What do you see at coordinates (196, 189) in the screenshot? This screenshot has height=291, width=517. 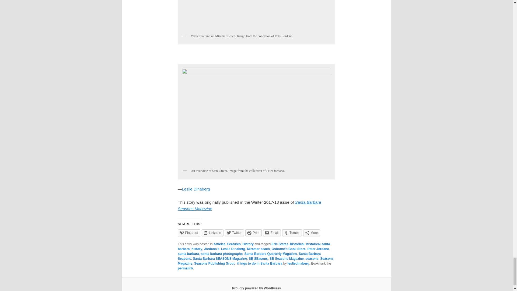 I see `Leslie Dinaberg` at bounding box center [196, 189].